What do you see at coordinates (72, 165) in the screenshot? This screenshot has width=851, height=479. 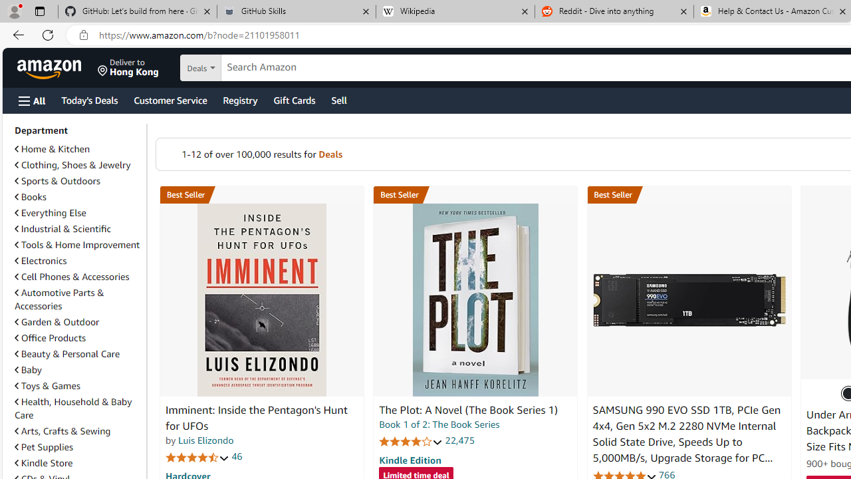 I see `Clothing, Shoes & Jewelry` at bounding box center [72, 165].